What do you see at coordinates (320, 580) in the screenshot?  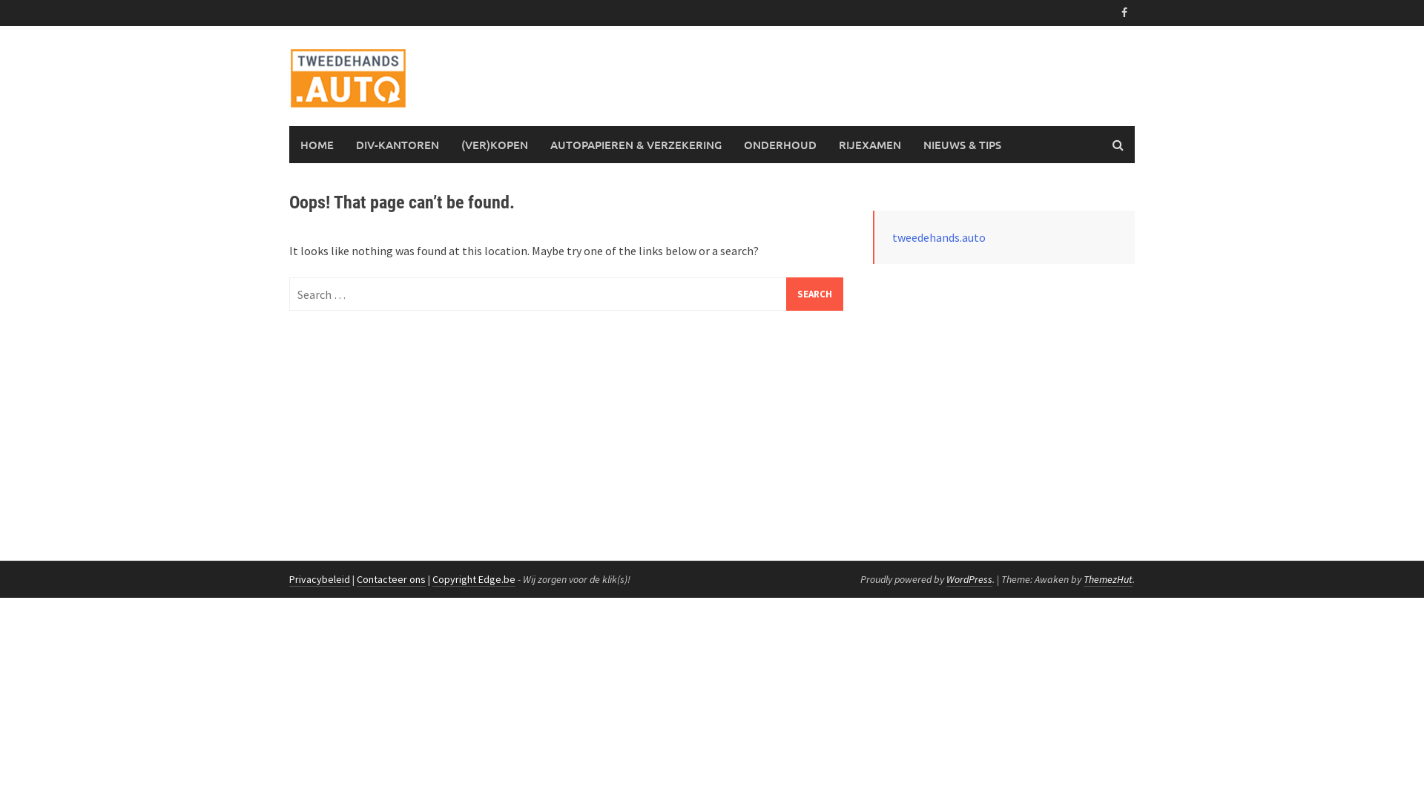 I see `Privacybeleid` at bounding box center [320, 580].